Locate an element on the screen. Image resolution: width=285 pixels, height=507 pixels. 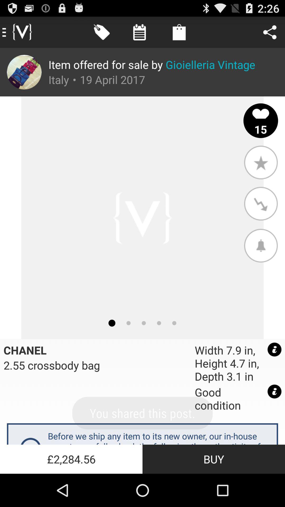
tap the app to the left of item offered for item is located at coordinates (24, 72).